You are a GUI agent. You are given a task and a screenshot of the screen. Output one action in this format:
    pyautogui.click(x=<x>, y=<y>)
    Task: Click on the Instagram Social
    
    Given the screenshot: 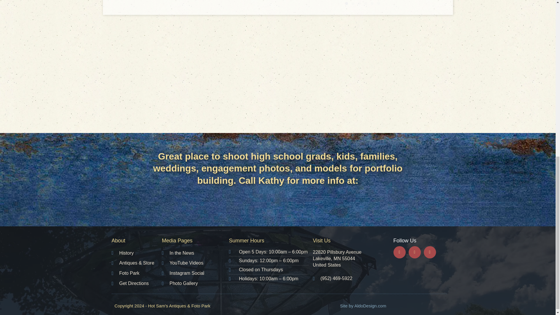 What is the action you would take?
    pyautogui.click(x=195, y=273)
    